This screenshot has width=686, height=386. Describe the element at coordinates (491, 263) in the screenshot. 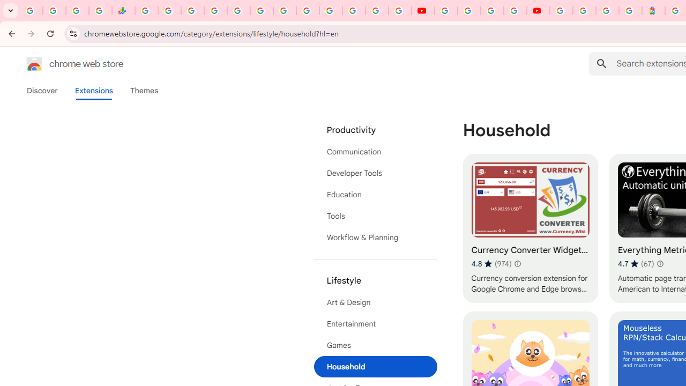

I see `Average rating 4.8 out of 5 stars. 974 ratings.` at that location.